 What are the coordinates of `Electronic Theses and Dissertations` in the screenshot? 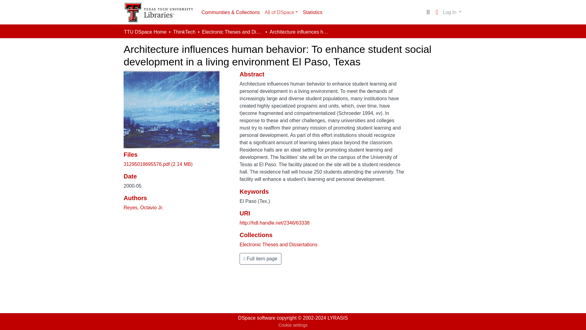 It's located at (278, 244).